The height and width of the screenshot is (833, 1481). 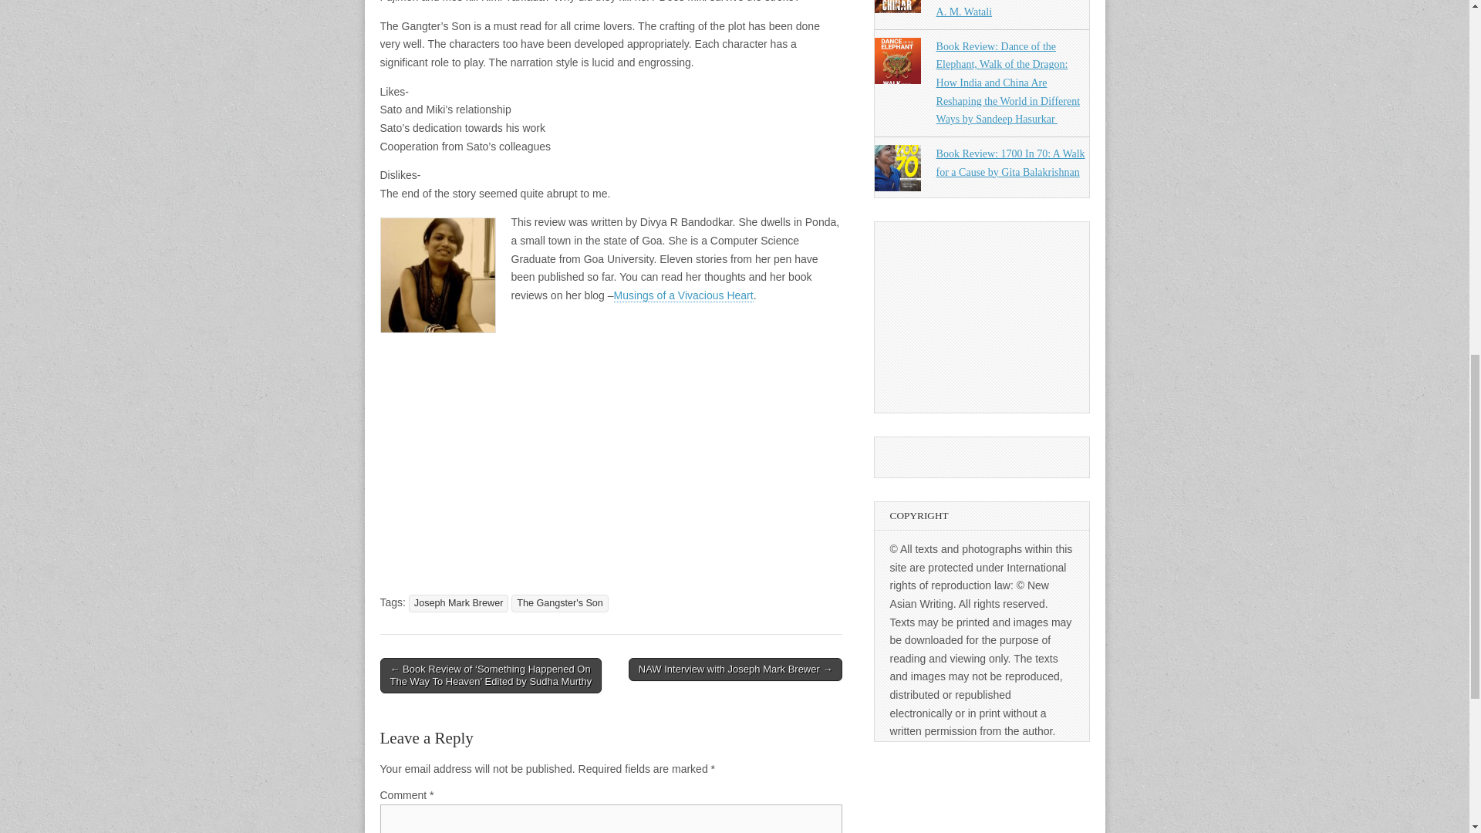 I want to click on The Gangster's Son, so click(x=560, y=603).